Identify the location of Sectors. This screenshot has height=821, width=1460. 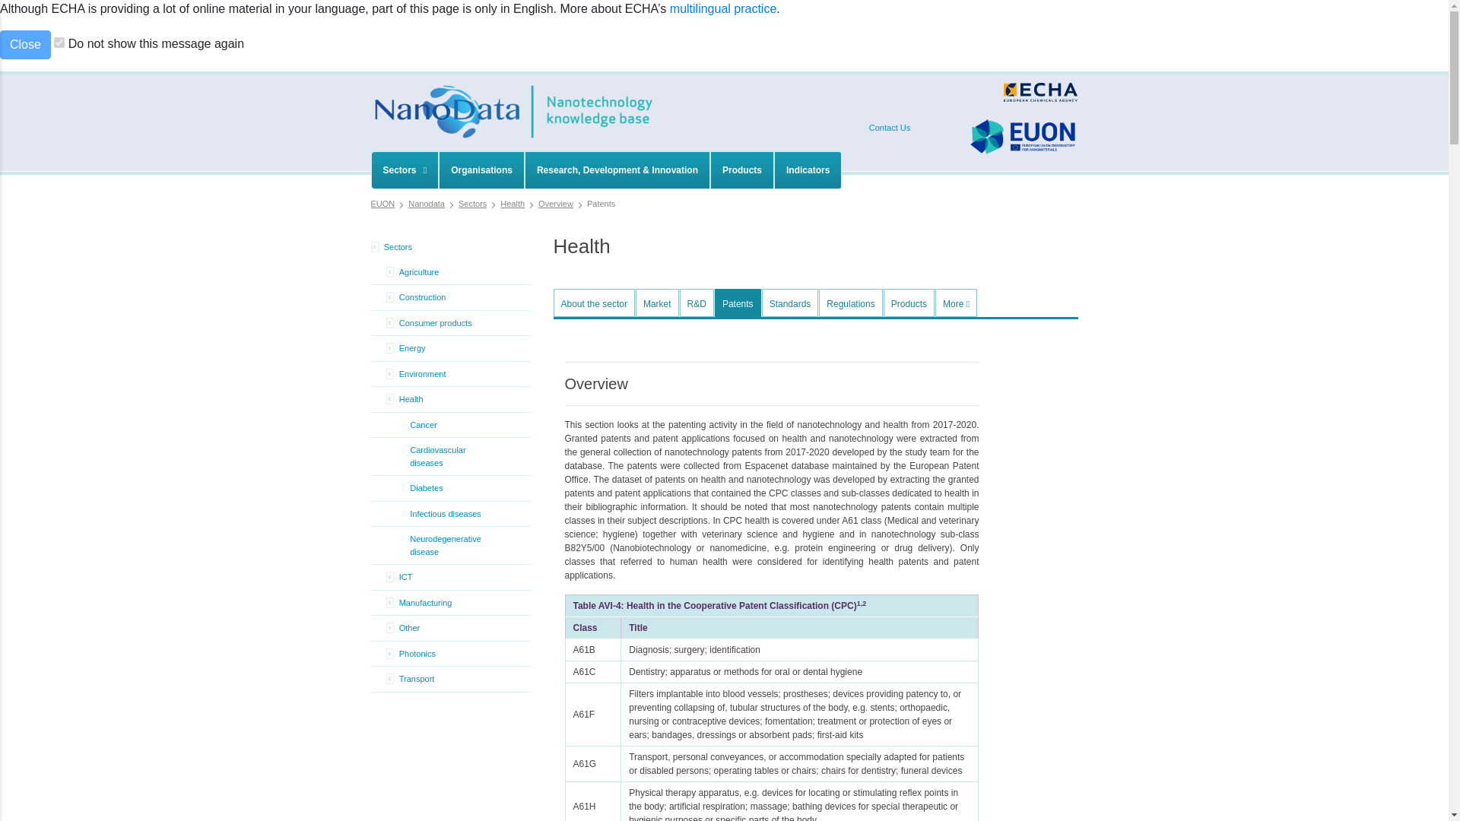
(405, 170).